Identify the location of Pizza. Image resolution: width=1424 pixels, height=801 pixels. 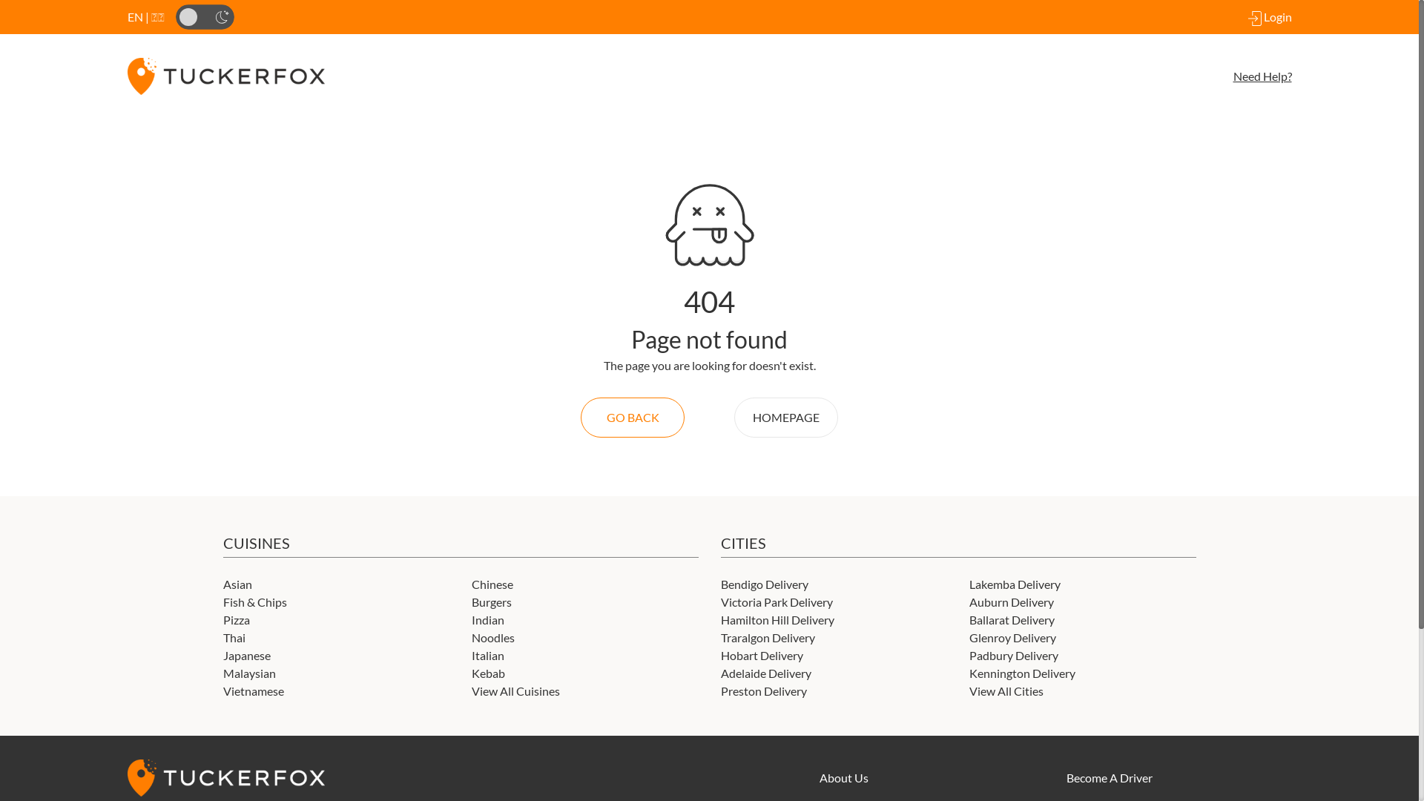
(236, 620).